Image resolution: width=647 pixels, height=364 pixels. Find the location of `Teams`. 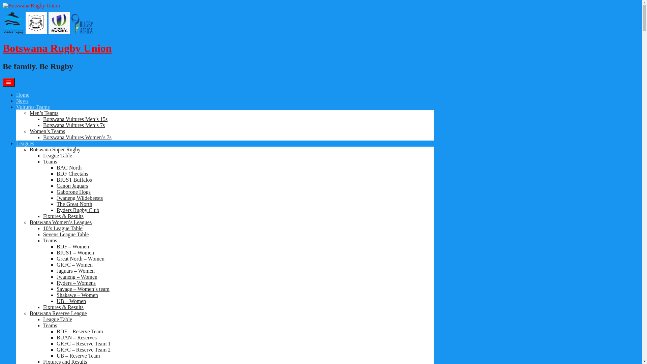

Teams is located at coordinates (50, 326).